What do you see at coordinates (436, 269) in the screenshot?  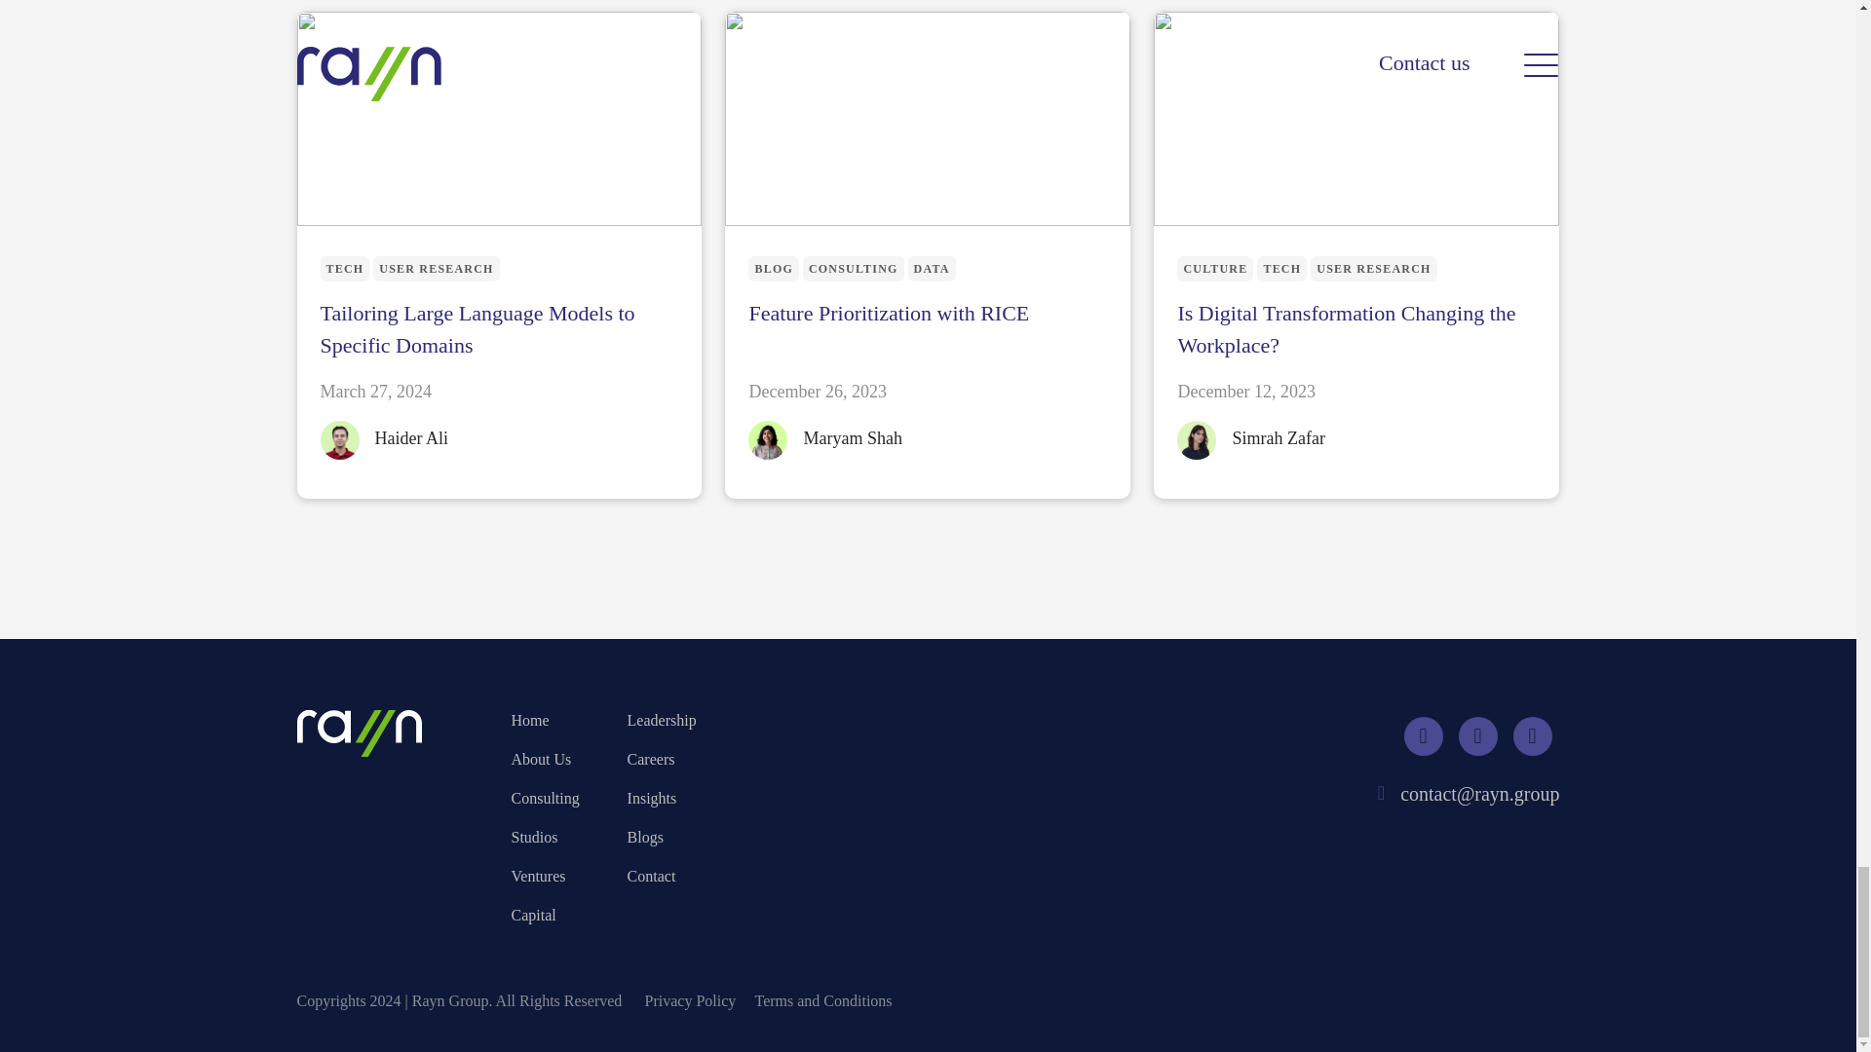 I see `USER RESEARCH` at bounding box center [436, 269].